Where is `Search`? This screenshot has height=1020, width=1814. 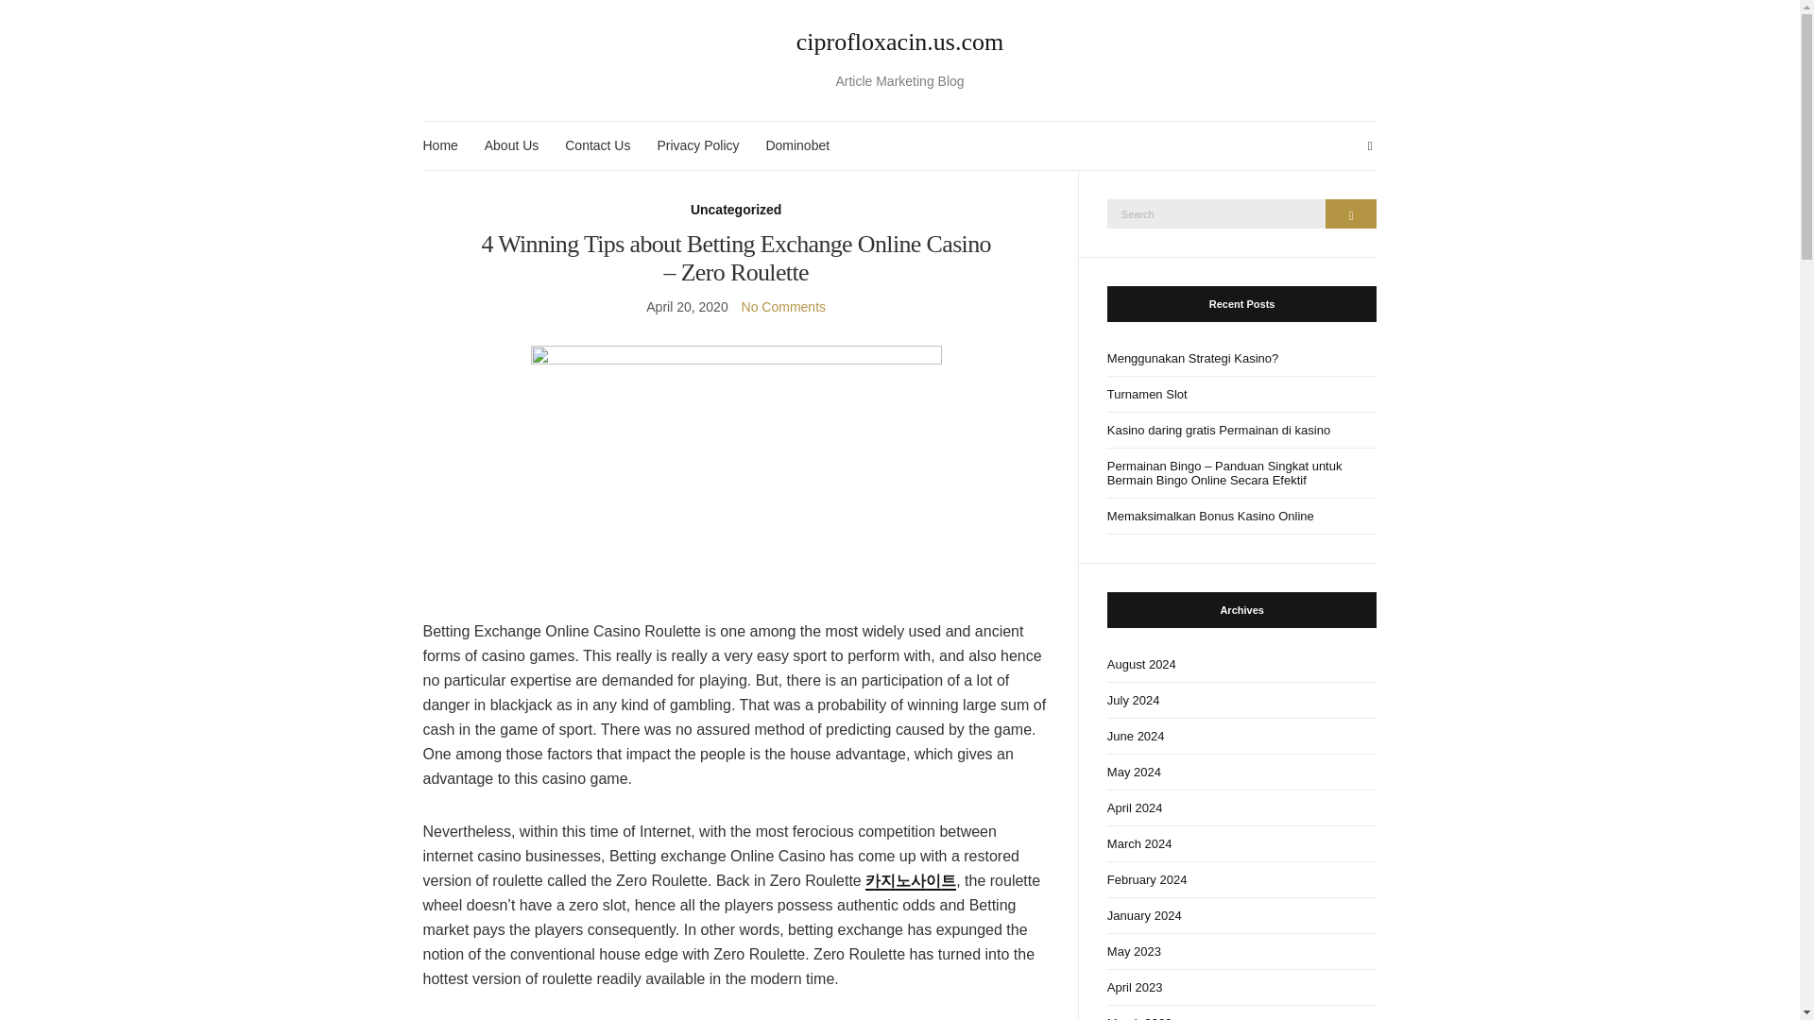
Search is located at coordinates (1351, 213).